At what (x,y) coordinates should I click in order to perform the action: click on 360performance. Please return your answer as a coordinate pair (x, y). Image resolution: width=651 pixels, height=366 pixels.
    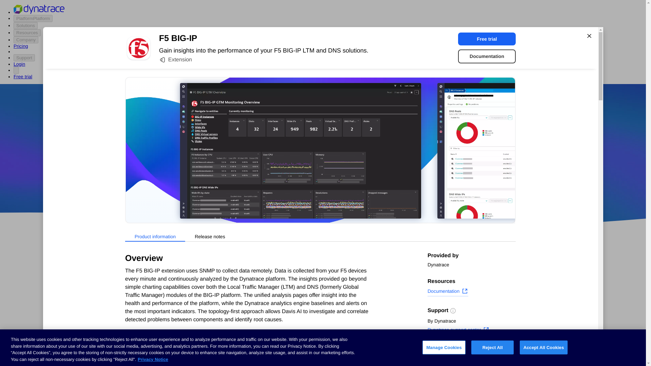
    Looking at the image, I should click on (376, 167).